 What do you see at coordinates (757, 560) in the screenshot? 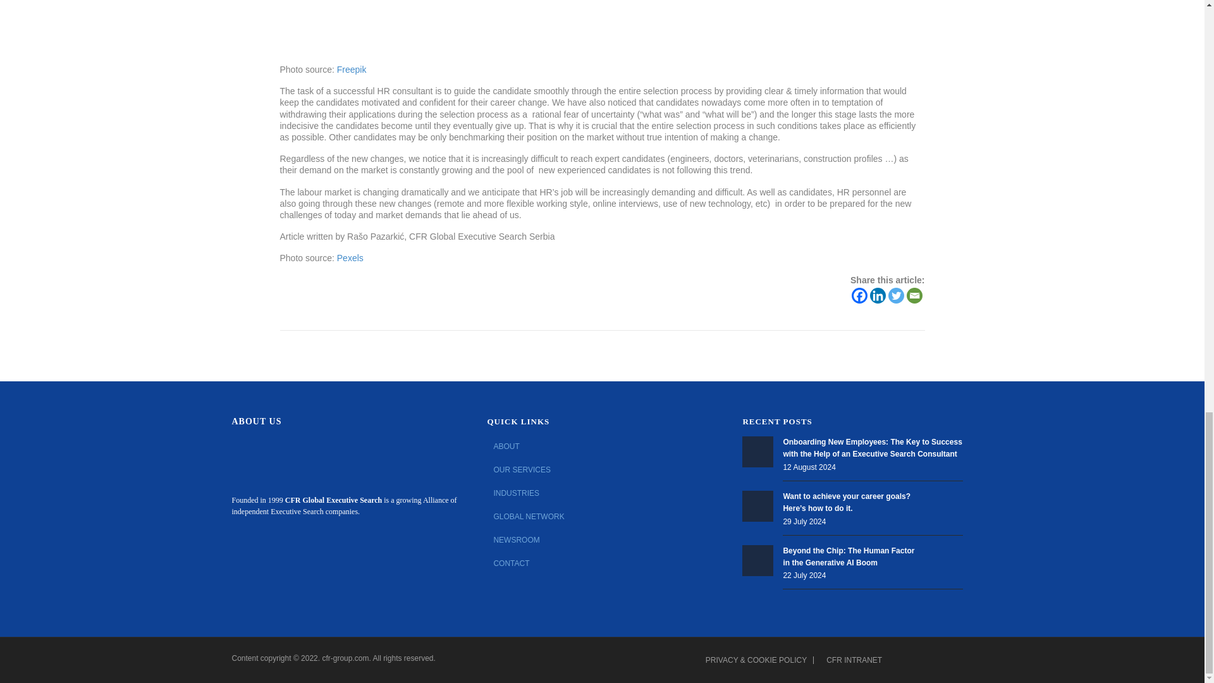
I see `Beyond the Chip: The Human Factorin the Generative AI Boom` at bounding box center [757, 560].